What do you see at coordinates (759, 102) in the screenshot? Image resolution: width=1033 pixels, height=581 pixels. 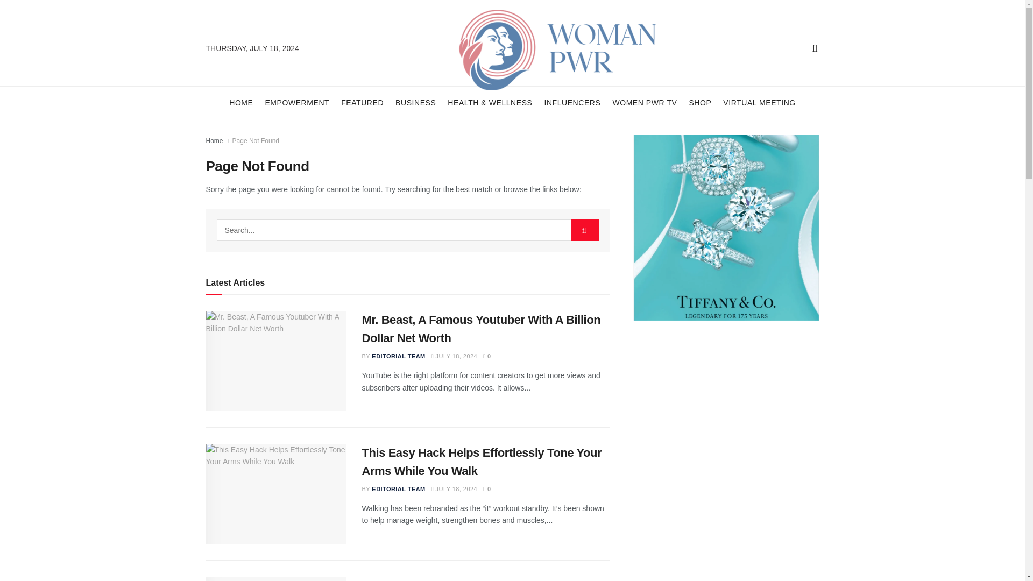 I see `VIRTUAL MEETING` at bounding box center [759, 102].